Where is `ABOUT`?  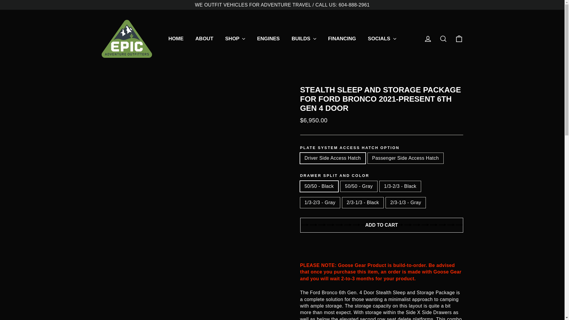
ABOUT is located at coordinates (204, 39).